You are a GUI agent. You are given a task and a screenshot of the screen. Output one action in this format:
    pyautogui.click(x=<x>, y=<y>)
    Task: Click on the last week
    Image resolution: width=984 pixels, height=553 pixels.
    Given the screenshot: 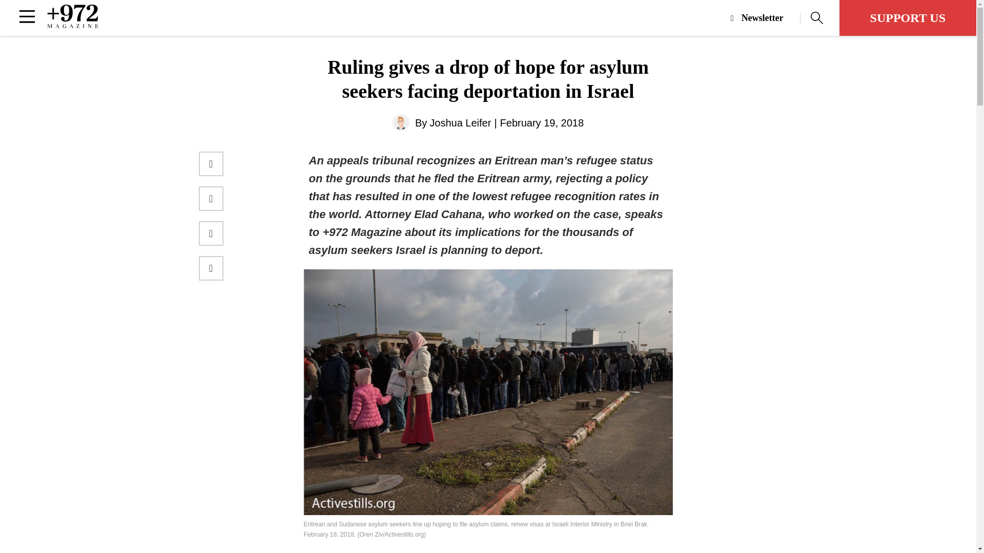 What is the action you would take?
    pyautogui.click(x=505, y=552)
    